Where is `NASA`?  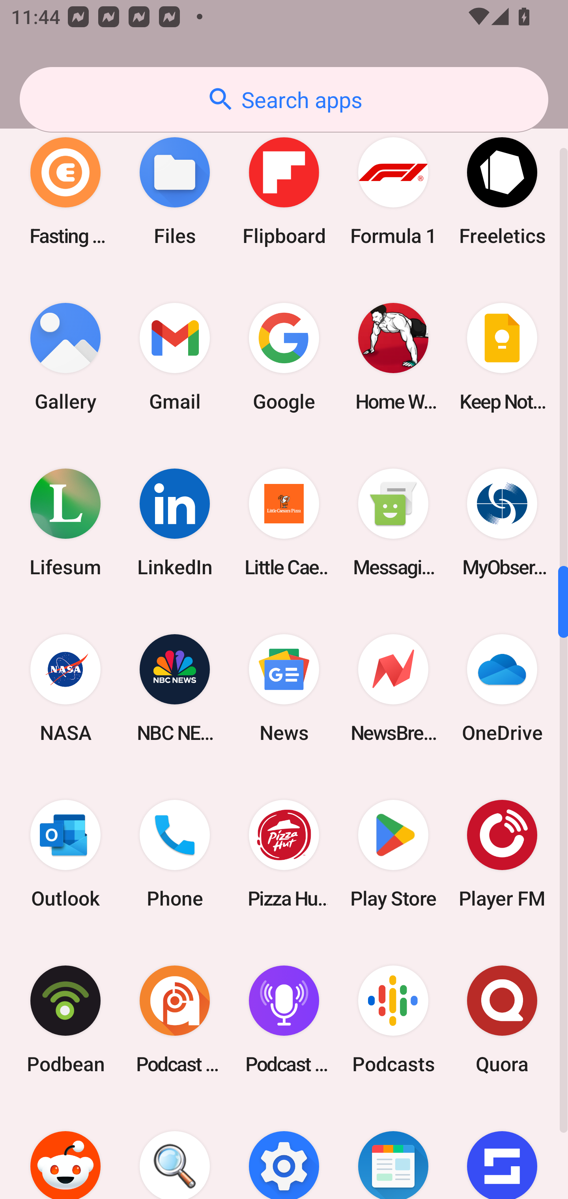
NASA is located at coordinates (65, 688).